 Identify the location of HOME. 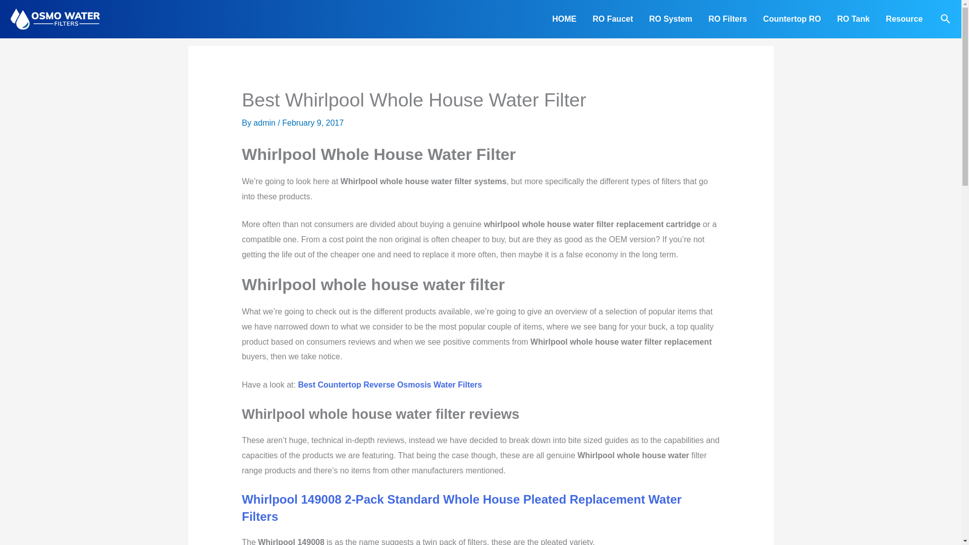
(564, 19).